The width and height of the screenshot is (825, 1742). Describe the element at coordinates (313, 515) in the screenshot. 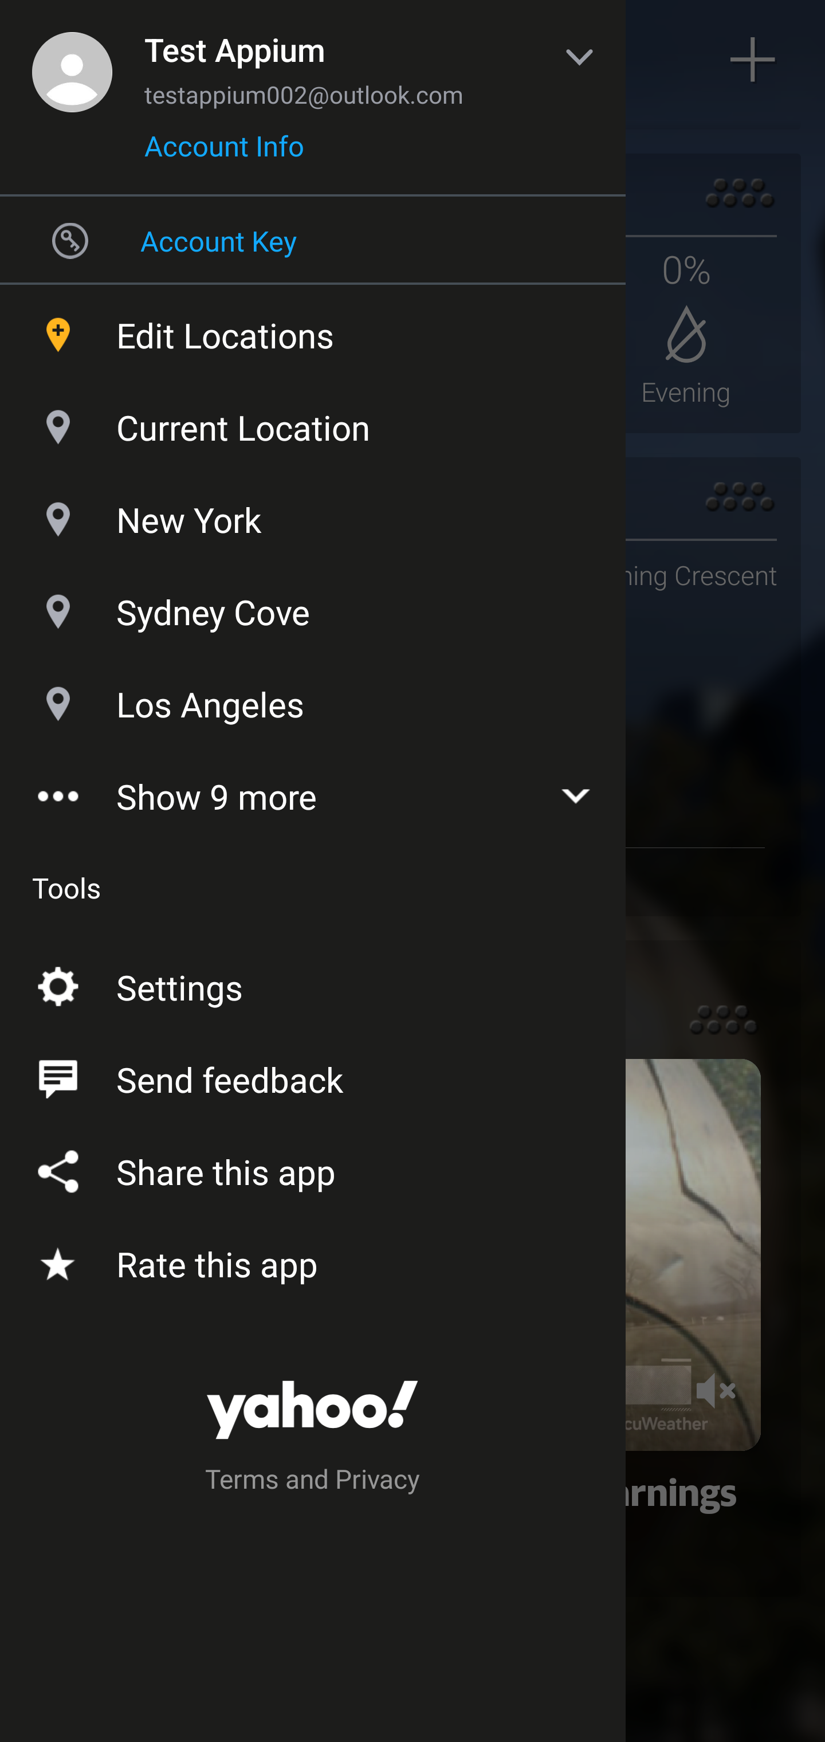

I see `New York` at that location.